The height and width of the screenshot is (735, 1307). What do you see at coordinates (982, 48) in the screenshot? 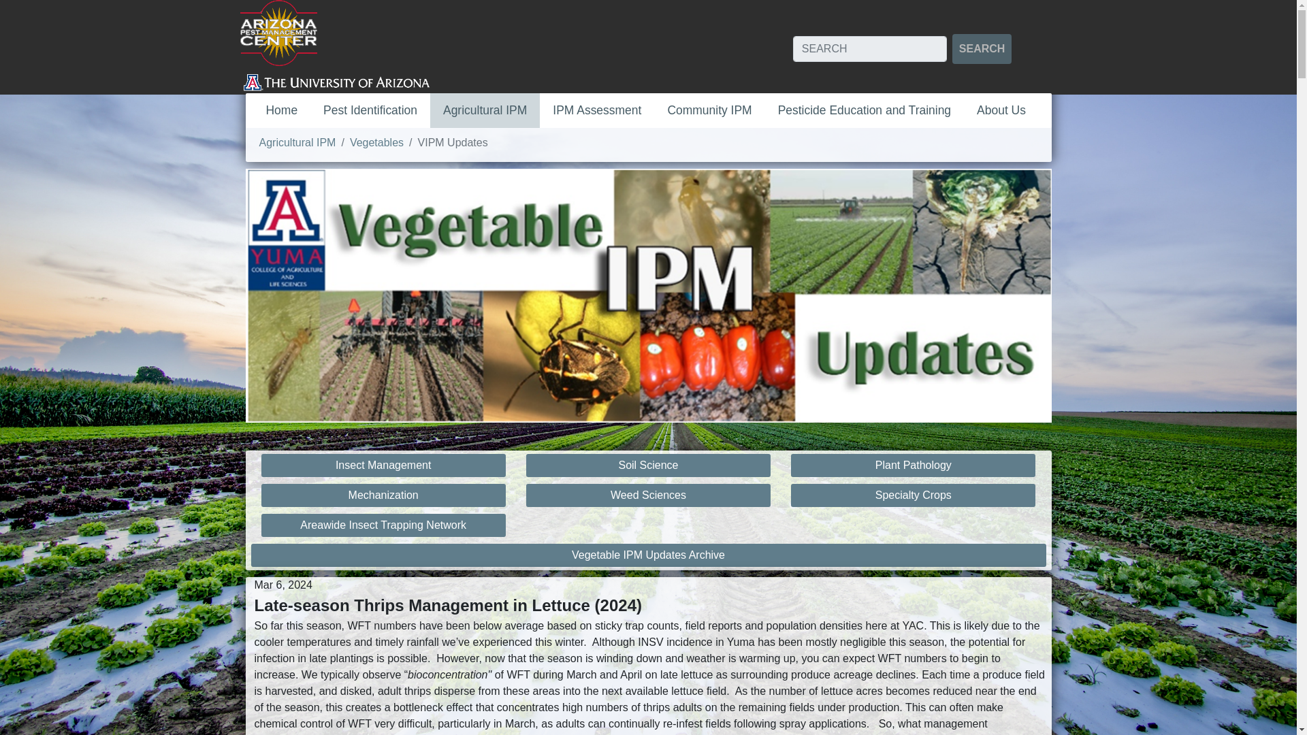
I see `SEARCH` at bounding box center [982, 48].